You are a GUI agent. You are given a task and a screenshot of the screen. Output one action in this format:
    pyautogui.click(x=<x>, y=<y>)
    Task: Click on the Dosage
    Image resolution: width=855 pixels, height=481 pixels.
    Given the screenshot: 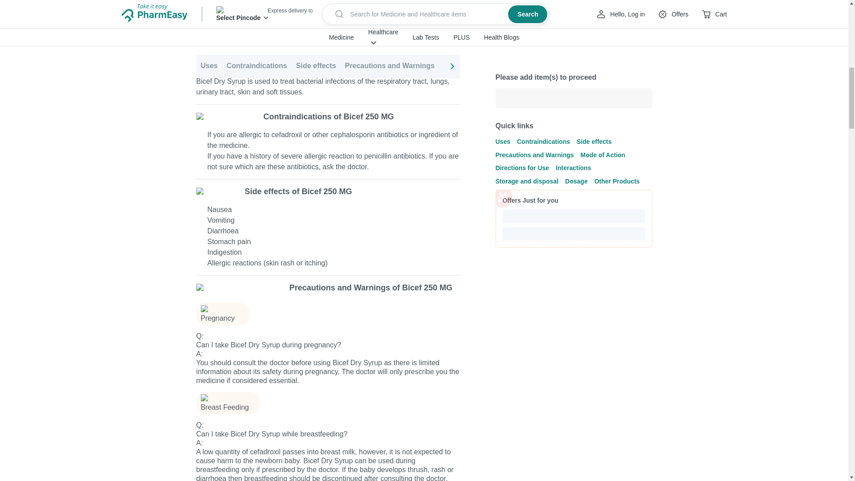 What is the action you would take?
    pyautogui.click(x=717, y=28)
    